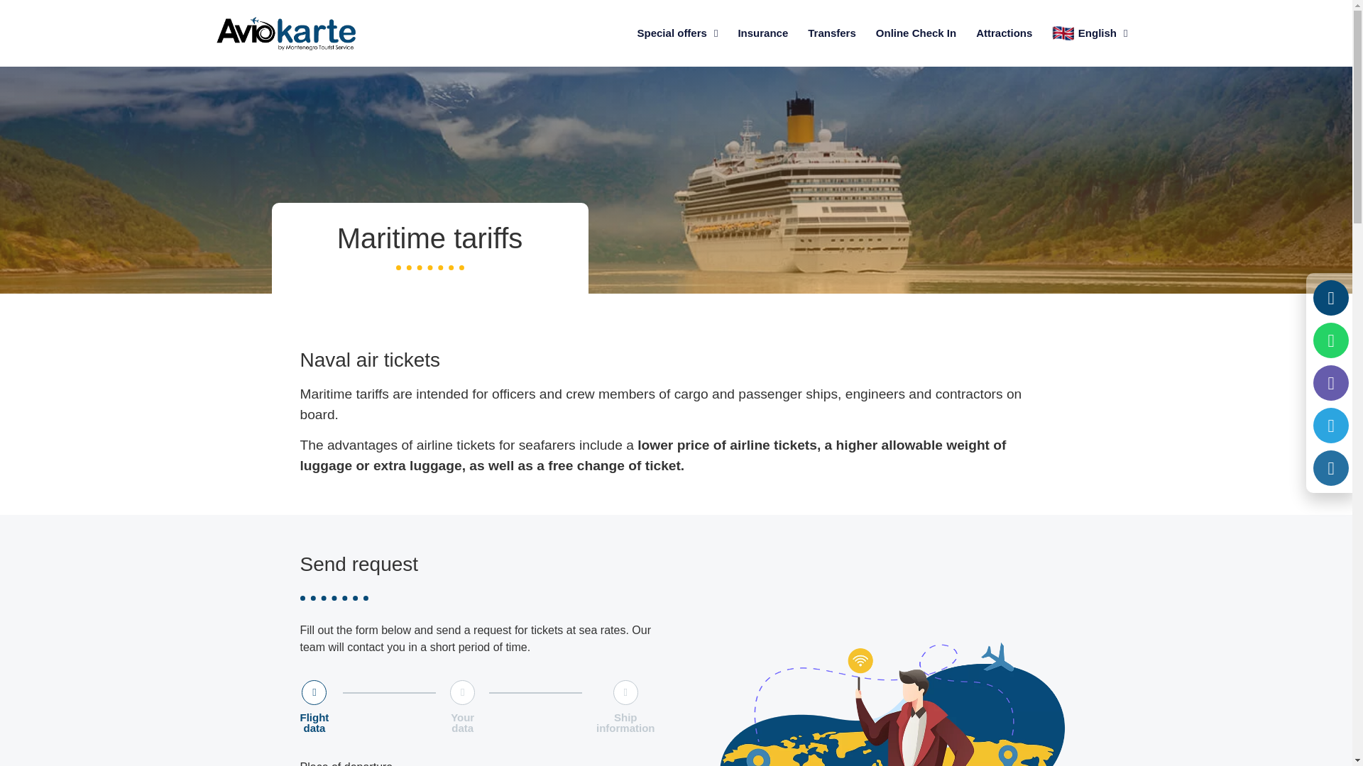 This screenshot has width=1363, height=766. I want to click on English, so click(1089, 33).